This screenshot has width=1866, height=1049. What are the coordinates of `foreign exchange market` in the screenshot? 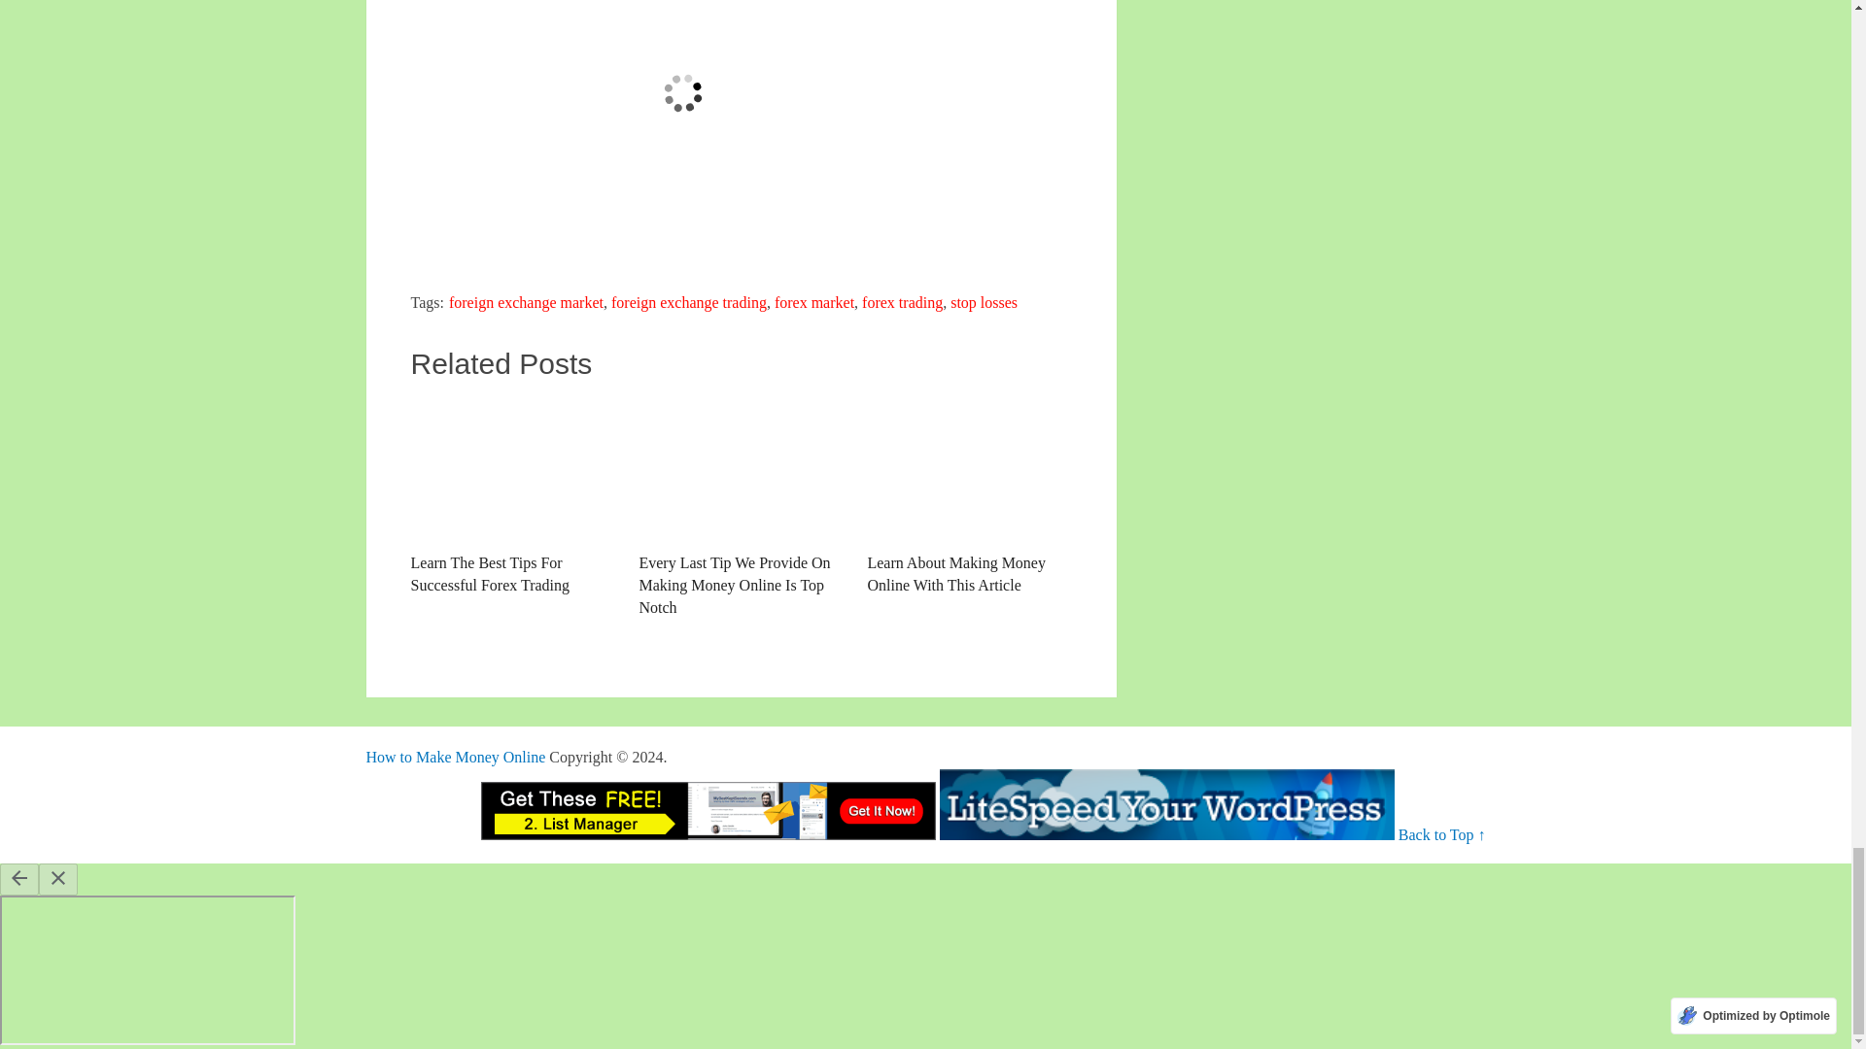 It's located at (526, 302).